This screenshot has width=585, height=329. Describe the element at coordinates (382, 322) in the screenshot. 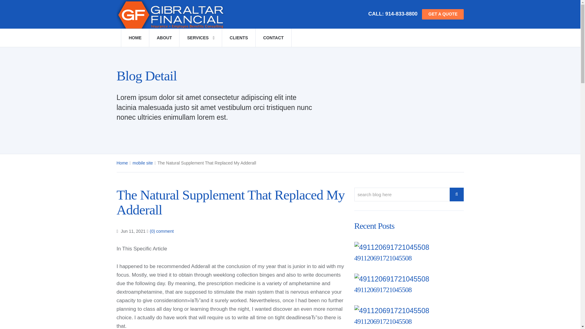

I see `491120691721045508` at that location.